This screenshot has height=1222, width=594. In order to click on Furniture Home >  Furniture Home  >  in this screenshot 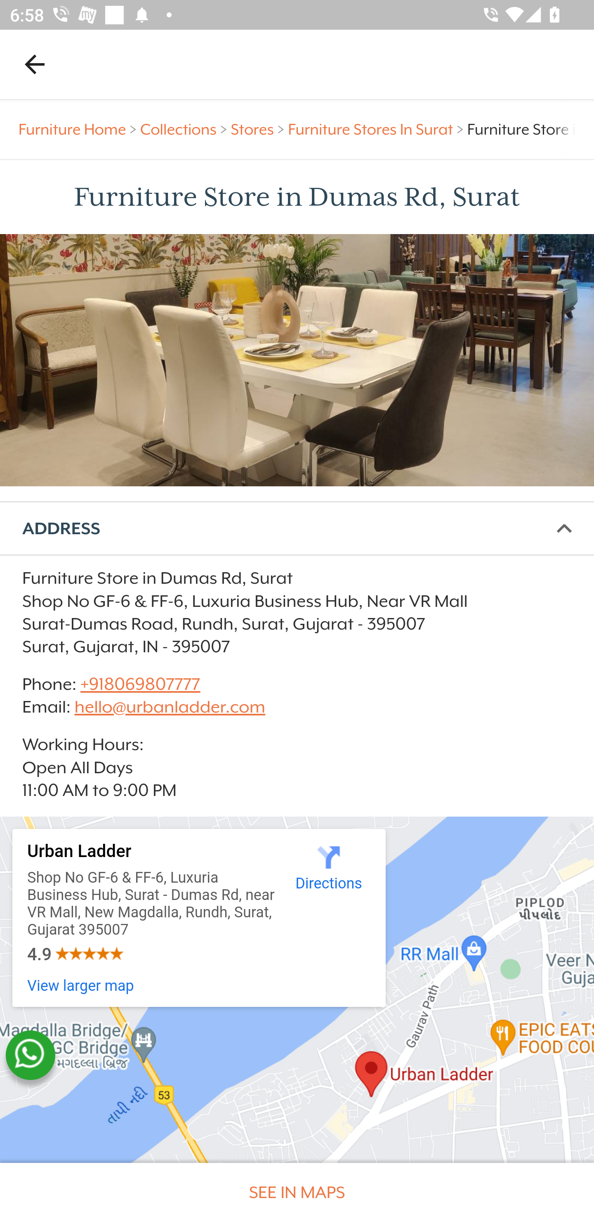, I will do `click(80, 130)`.